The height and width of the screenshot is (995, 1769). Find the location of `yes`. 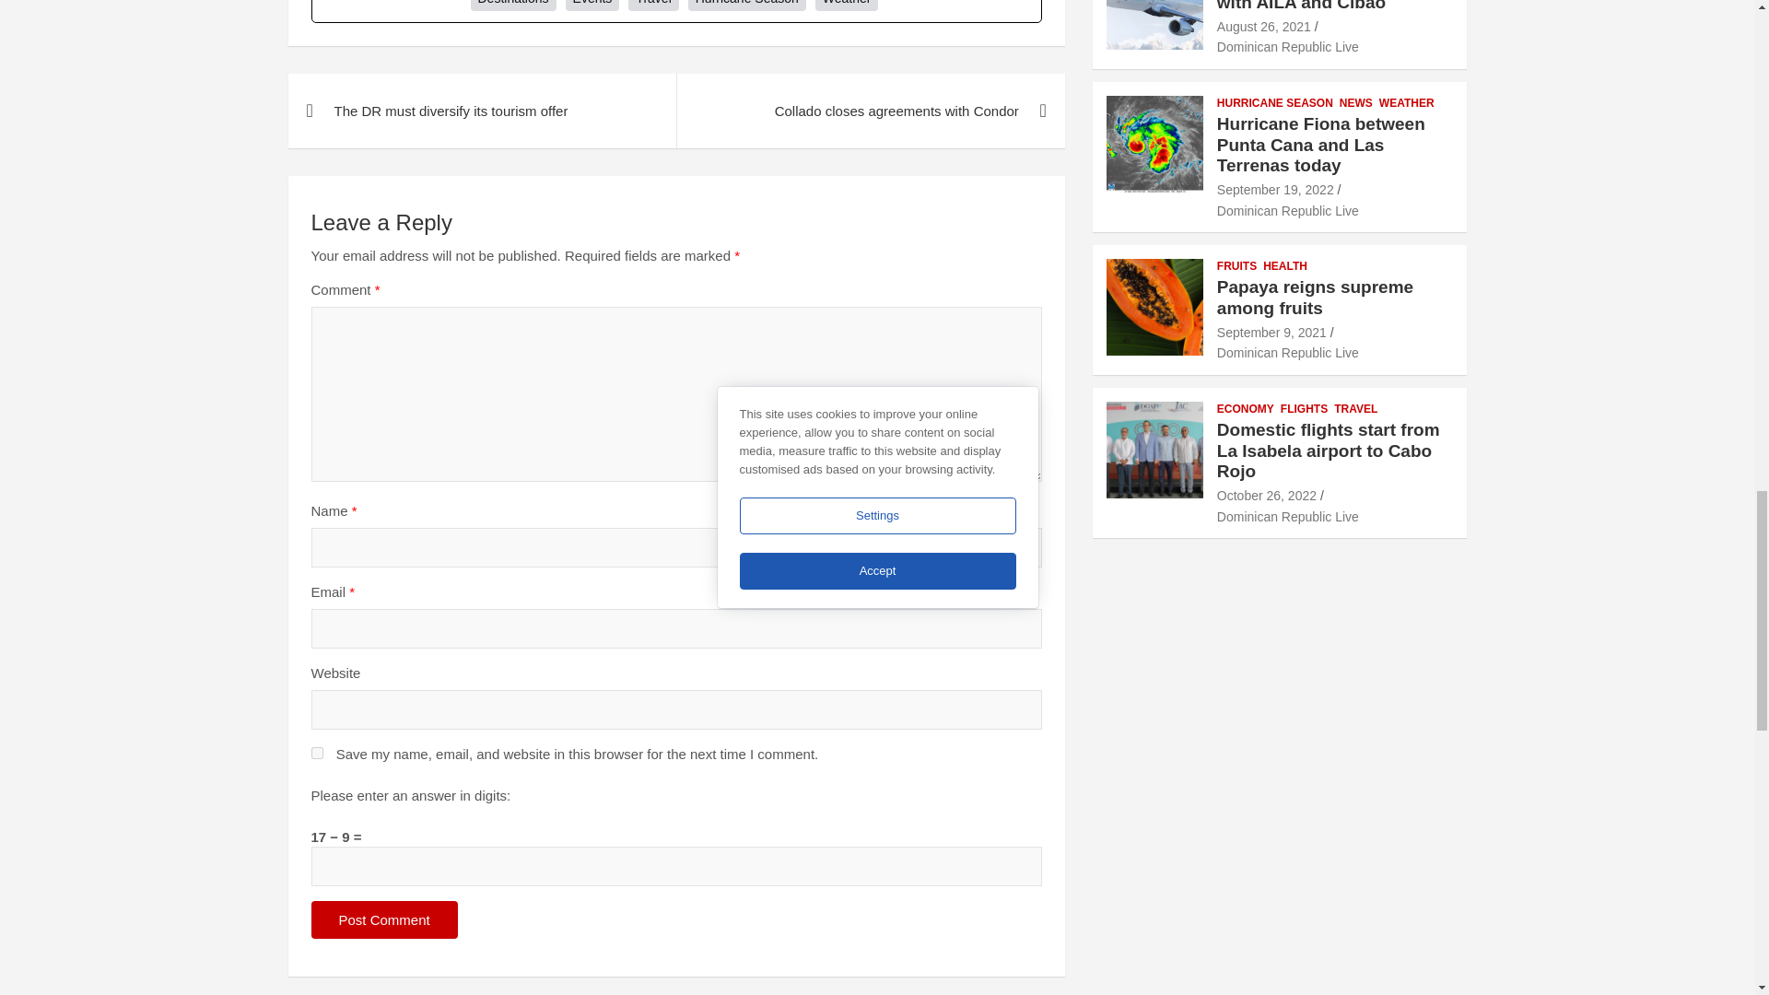

yes is located at coordinates (317, 754).